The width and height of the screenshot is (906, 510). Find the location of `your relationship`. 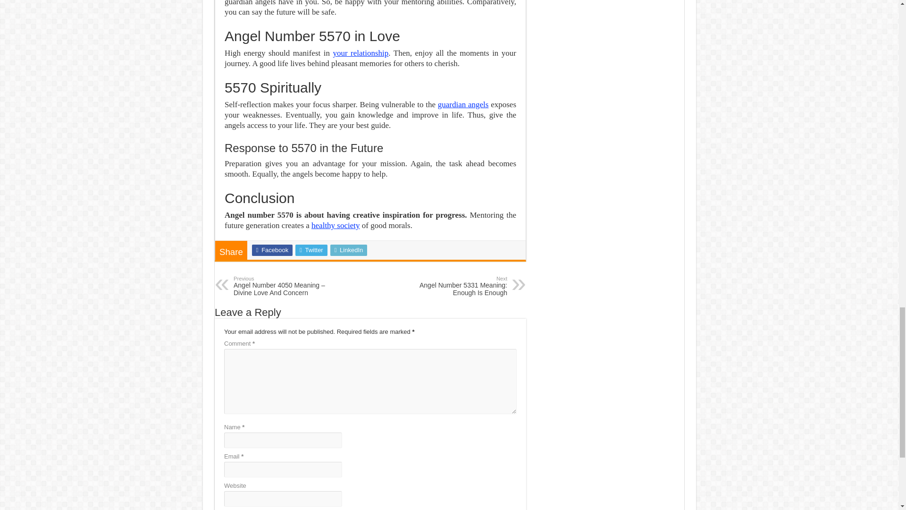

your relationship is located at coordinates (361, 53).